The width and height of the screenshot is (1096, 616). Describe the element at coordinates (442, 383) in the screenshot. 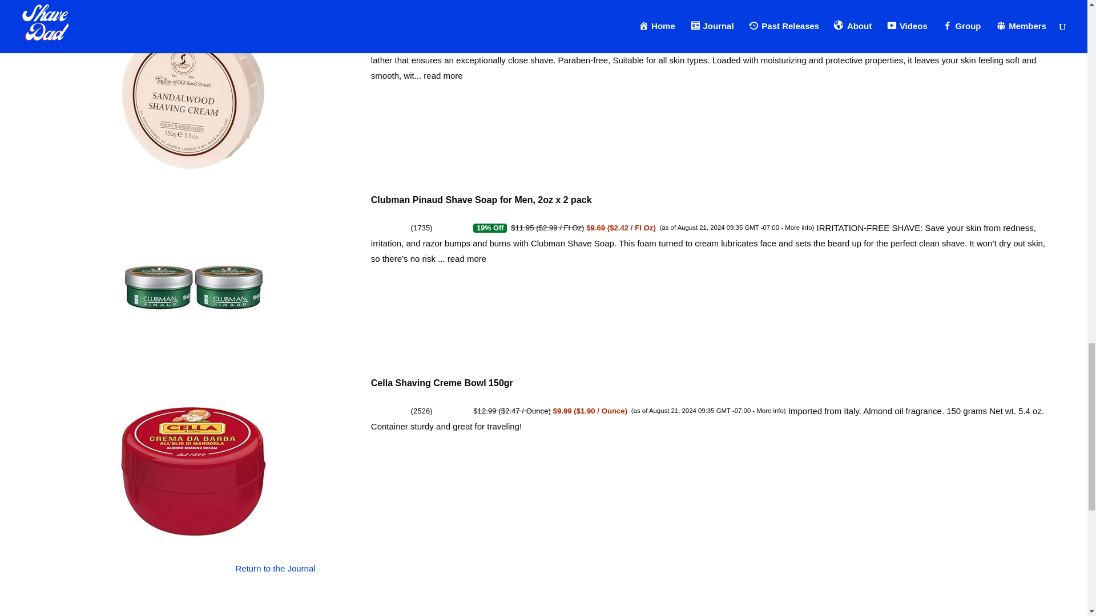

I see `Cella Shaving Creme Bowl 150gr` at that location.